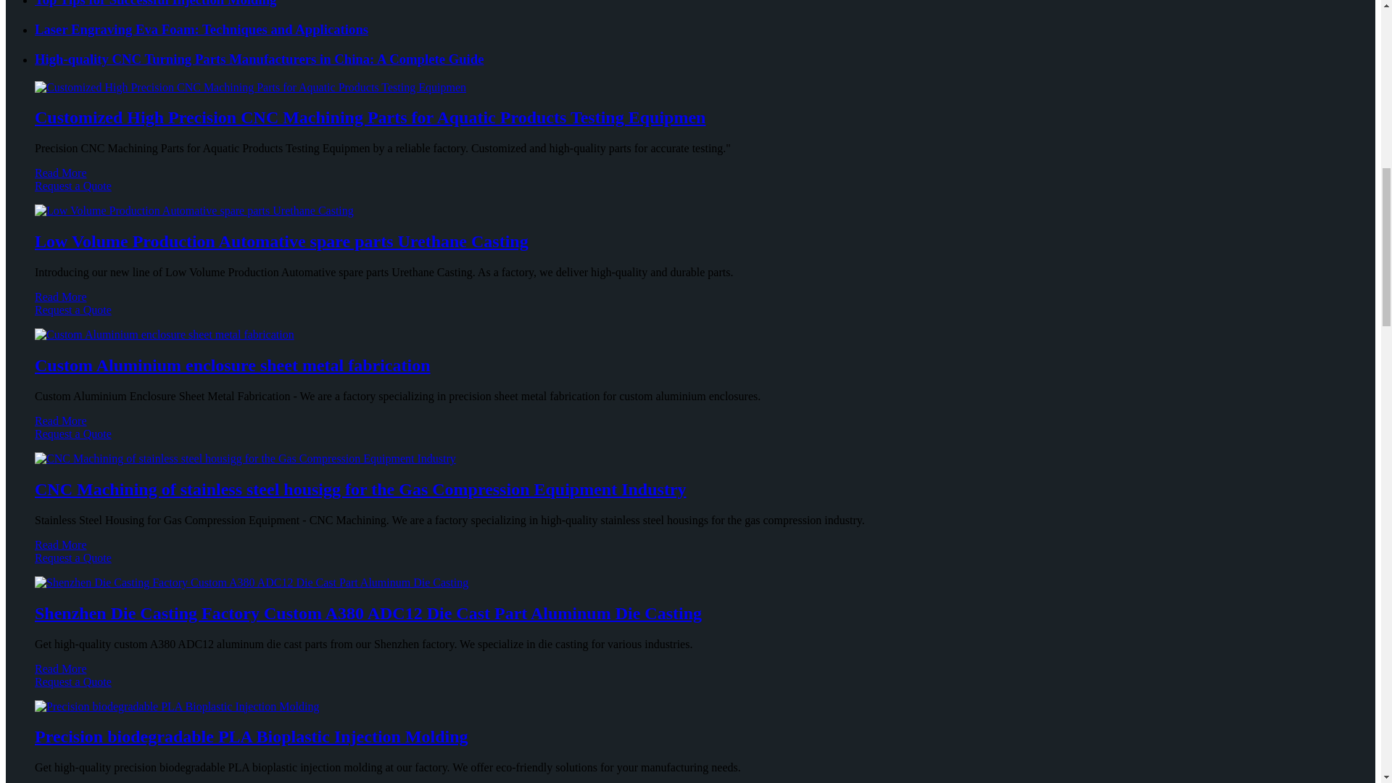  Describe the element at coordinates (690, 193) in the screenshot. I see `Request a Quote` at that location.